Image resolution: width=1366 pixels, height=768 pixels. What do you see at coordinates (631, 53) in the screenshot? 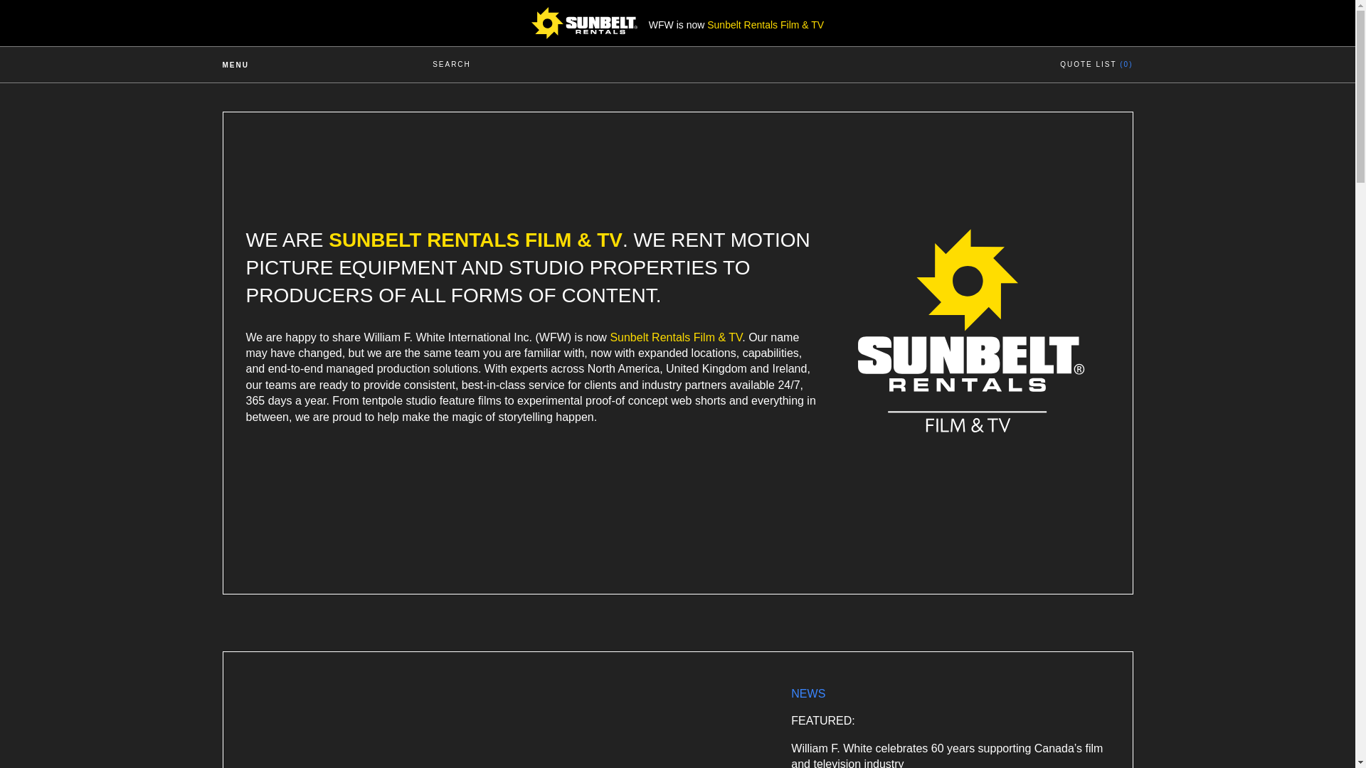
I see `Enter the terms you wish to search for.` at bounding box center [631, 53].